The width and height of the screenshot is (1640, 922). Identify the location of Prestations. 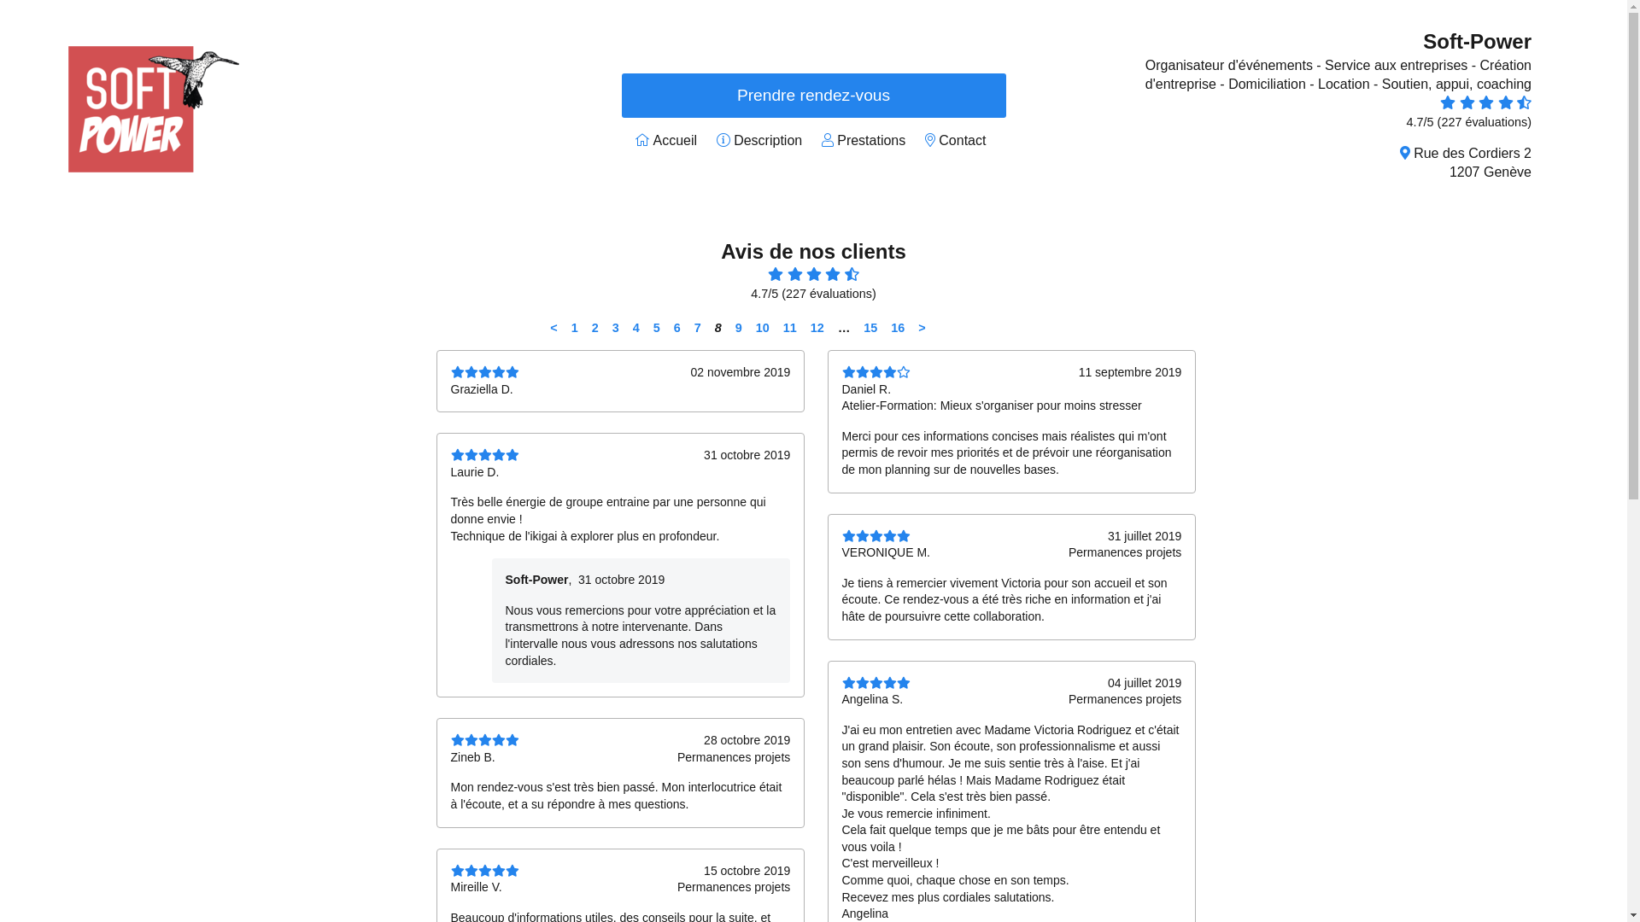
(871, 140).